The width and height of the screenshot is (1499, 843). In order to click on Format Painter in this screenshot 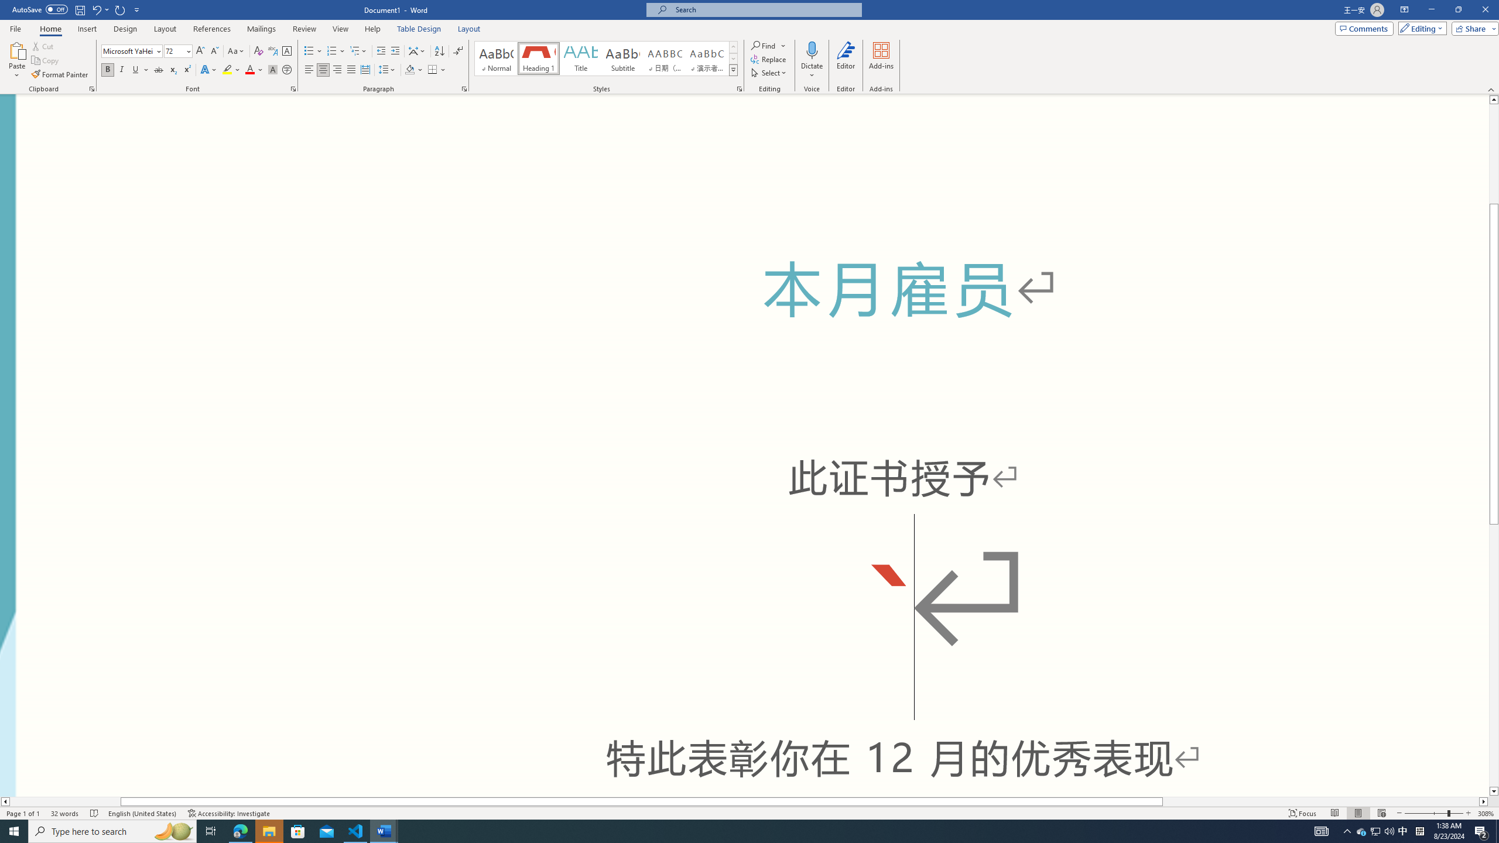, I will do `click(61, 75)`.